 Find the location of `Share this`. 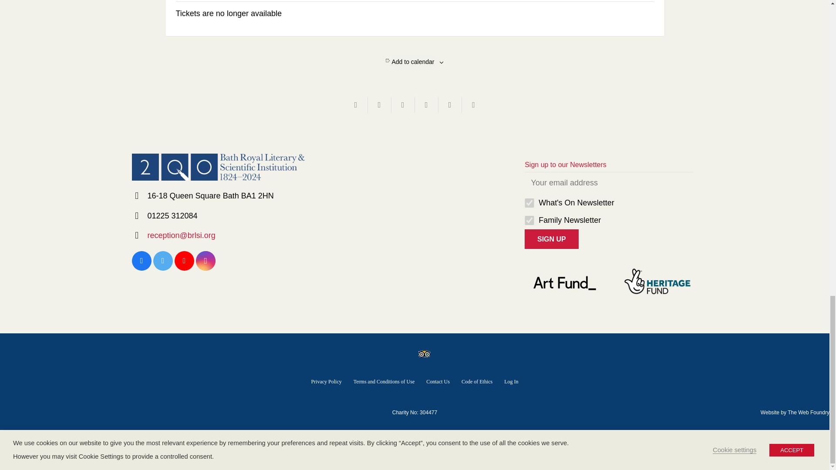

Share this is located at coordinates (379, 104).